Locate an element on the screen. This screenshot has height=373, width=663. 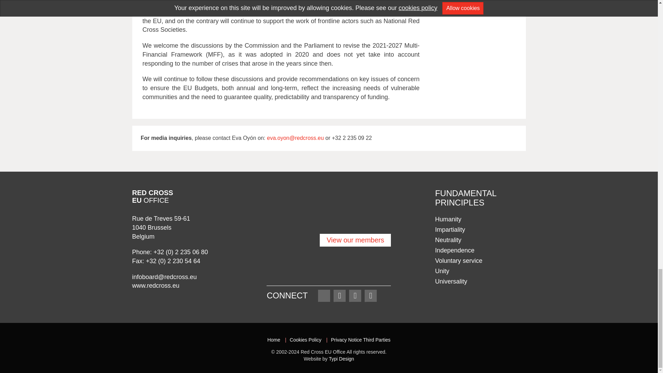
Facebook is located at coordinates (339, 296).